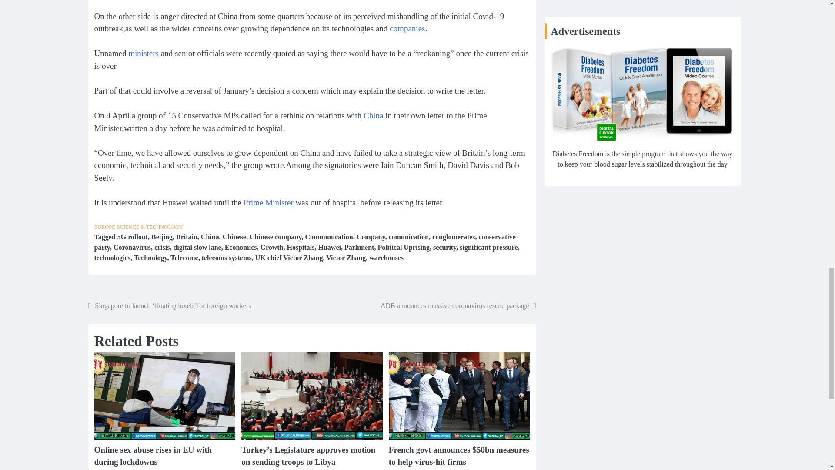  I want to click on 5G rollout, so click(132, 237).